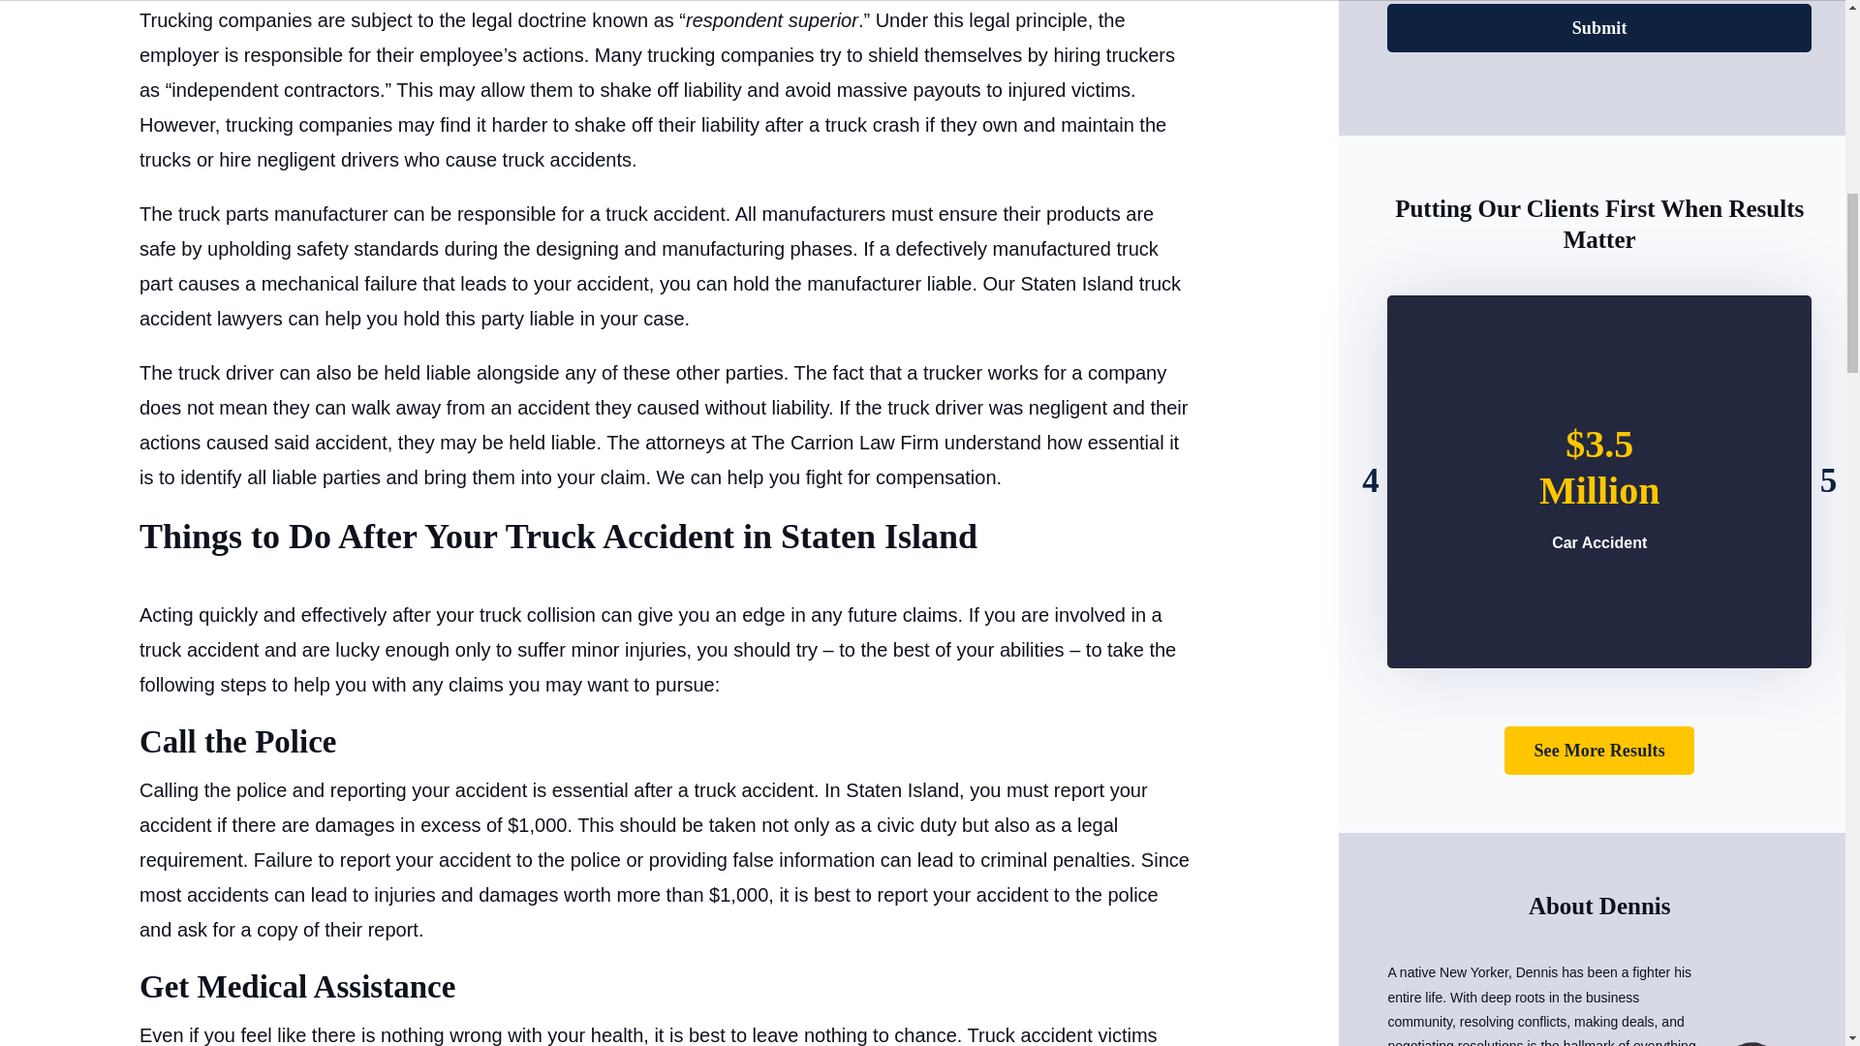 The width and height of the screenshot is (1860, 1046). What do you see at coordinates (1599, 28) in the screenshot?
I see `Submit` at bounding box center [1599, 28].